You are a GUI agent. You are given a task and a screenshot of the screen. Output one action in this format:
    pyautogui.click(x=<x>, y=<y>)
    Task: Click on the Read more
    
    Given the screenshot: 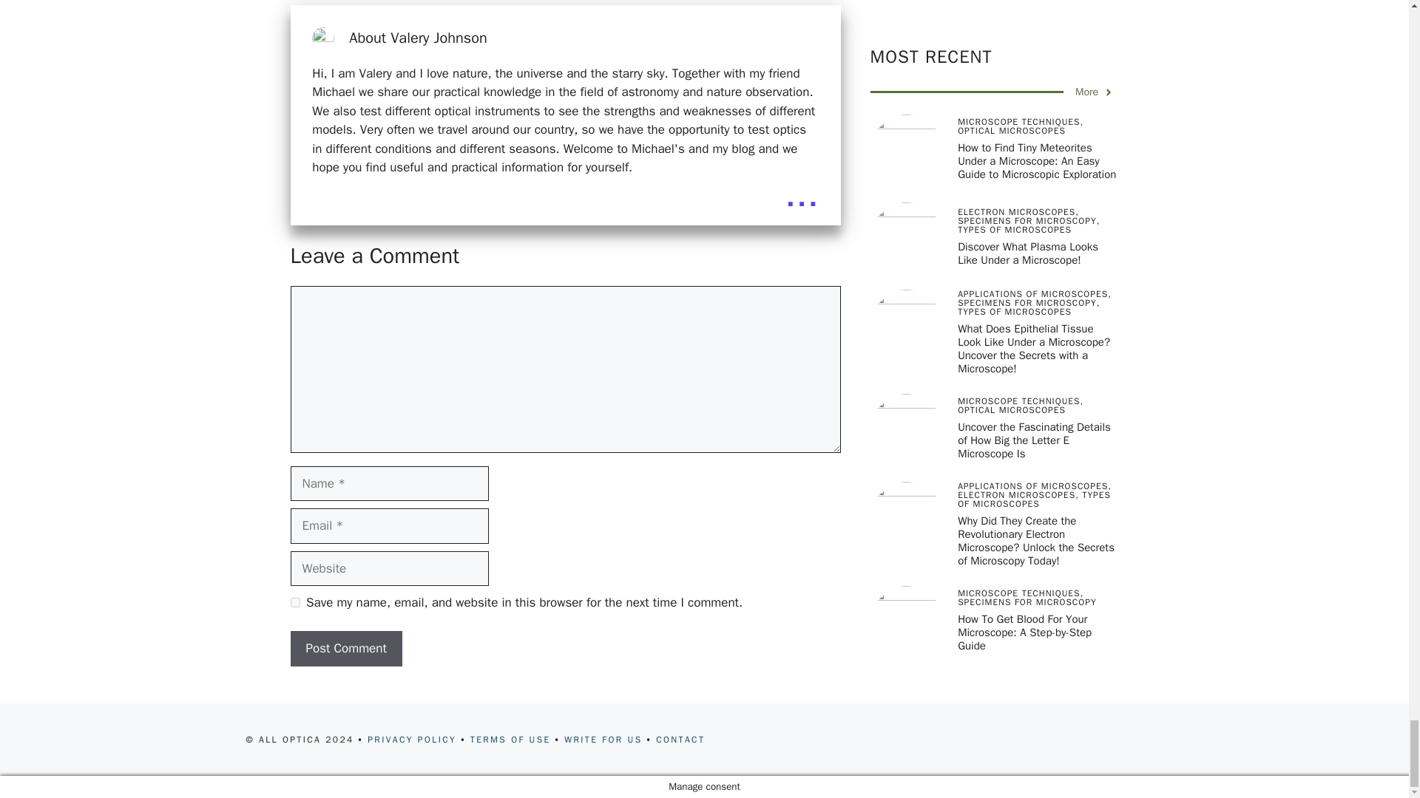 What is the action you would take?
    pyautogui.click(x=802, y=194)
    